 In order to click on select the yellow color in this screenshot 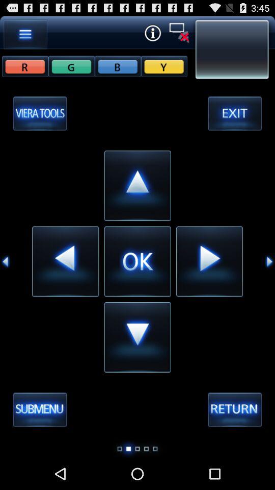, I will do `click(164, 66)`.